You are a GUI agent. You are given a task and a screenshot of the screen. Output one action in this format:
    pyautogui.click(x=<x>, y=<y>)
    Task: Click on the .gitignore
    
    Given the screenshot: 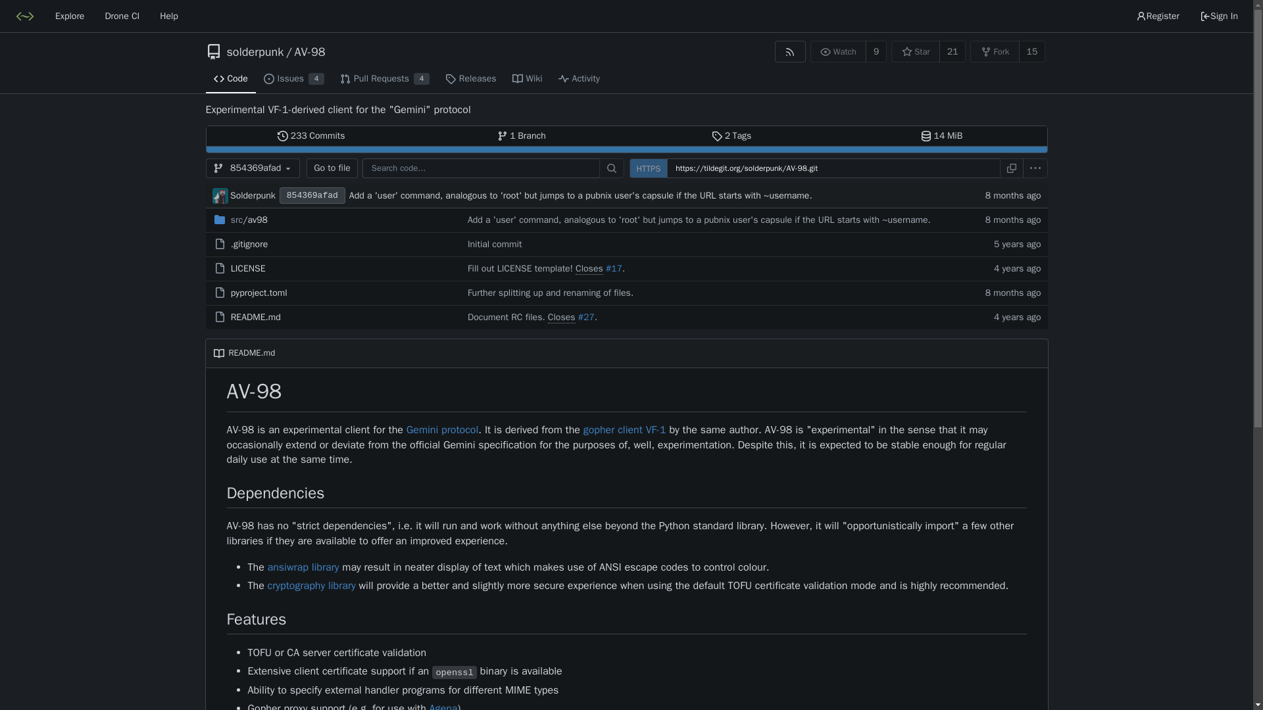 What is the action you would take?
    pyautogui.click(x=309, y=51)
    